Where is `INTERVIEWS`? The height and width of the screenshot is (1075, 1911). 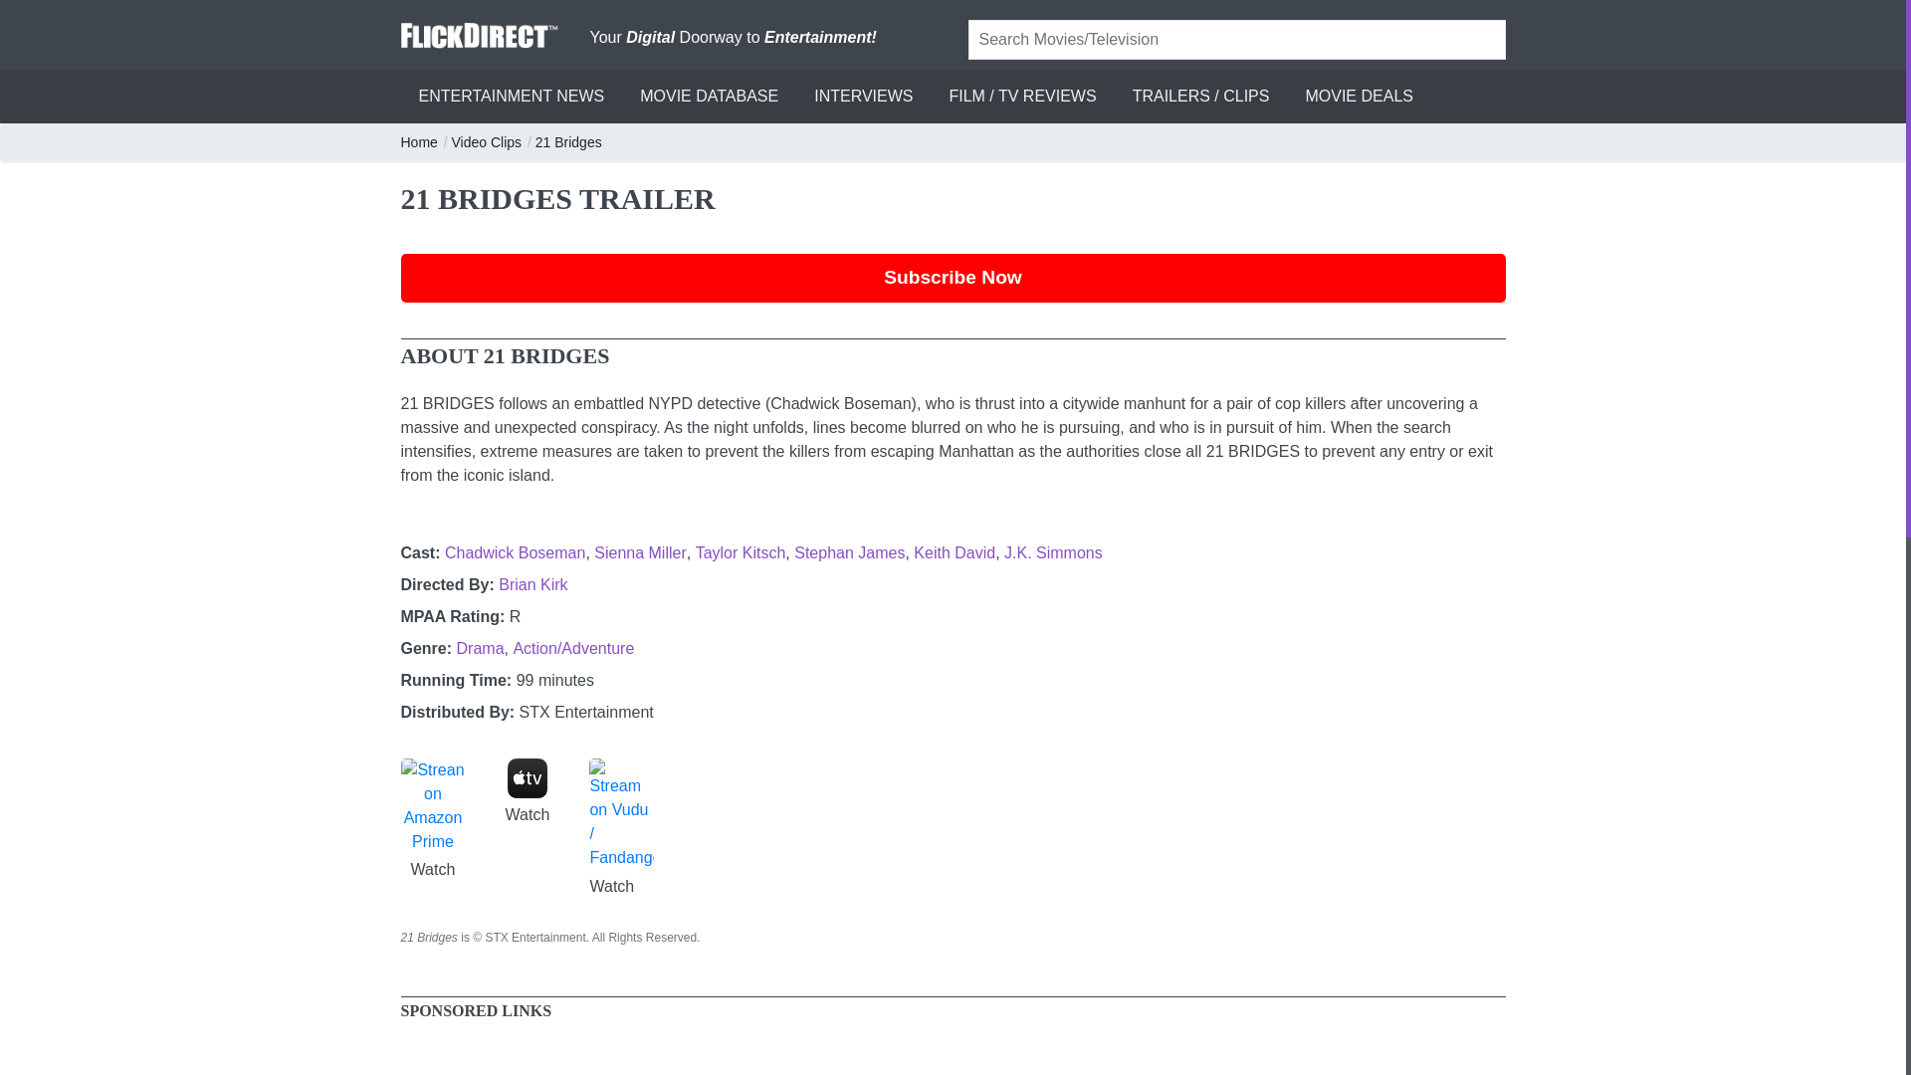
INTERVIEWS is located at coordinates (864, 97).